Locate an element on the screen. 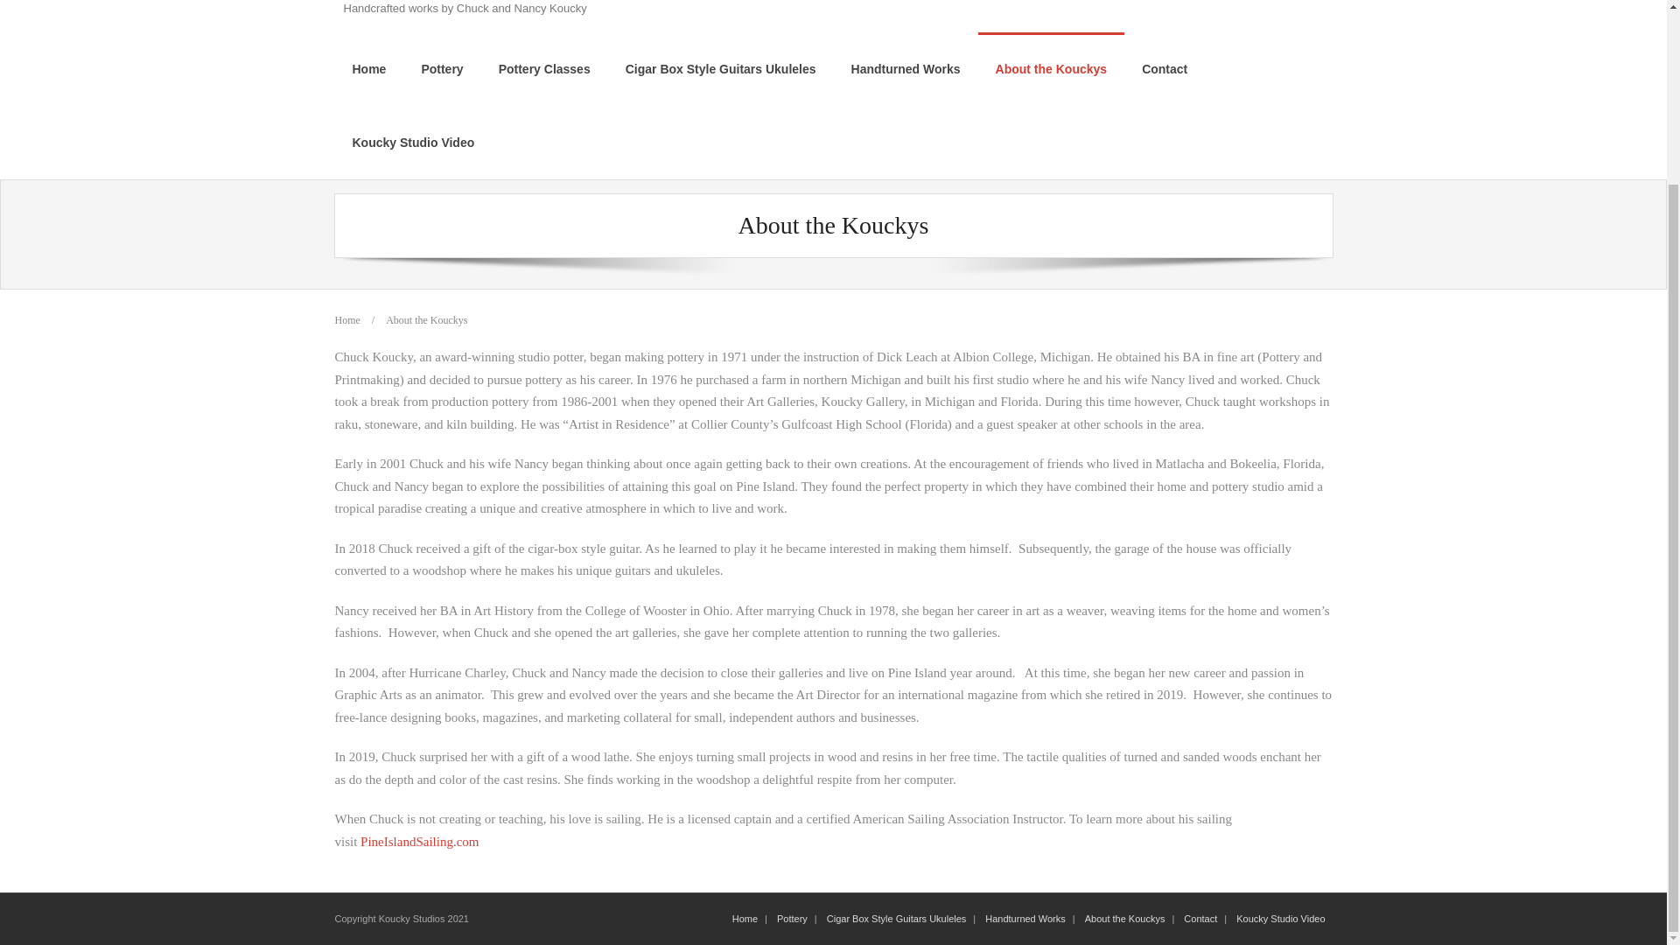  Pottery is located at coordinates (441, 68).